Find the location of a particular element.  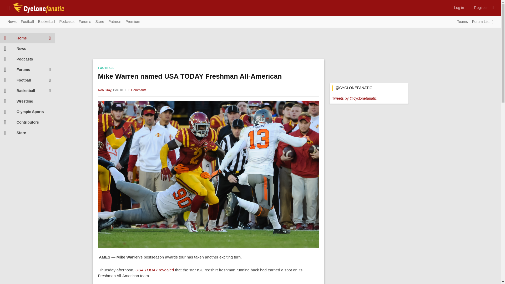

Football is located at coordinates (27, 22).